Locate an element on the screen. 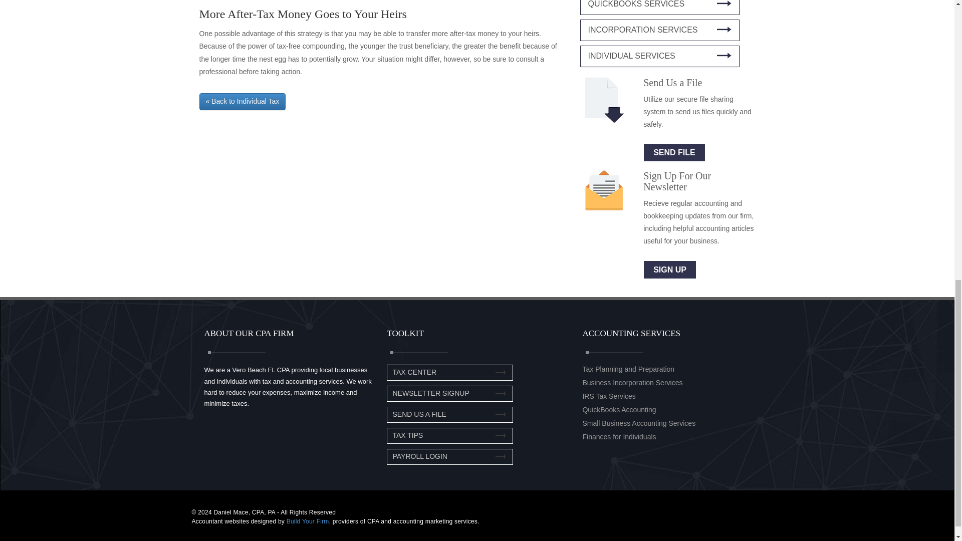 Image resolution: width=962 pixels, height=541 pixels. TAX TIPS is located at coordinates (408, 435).